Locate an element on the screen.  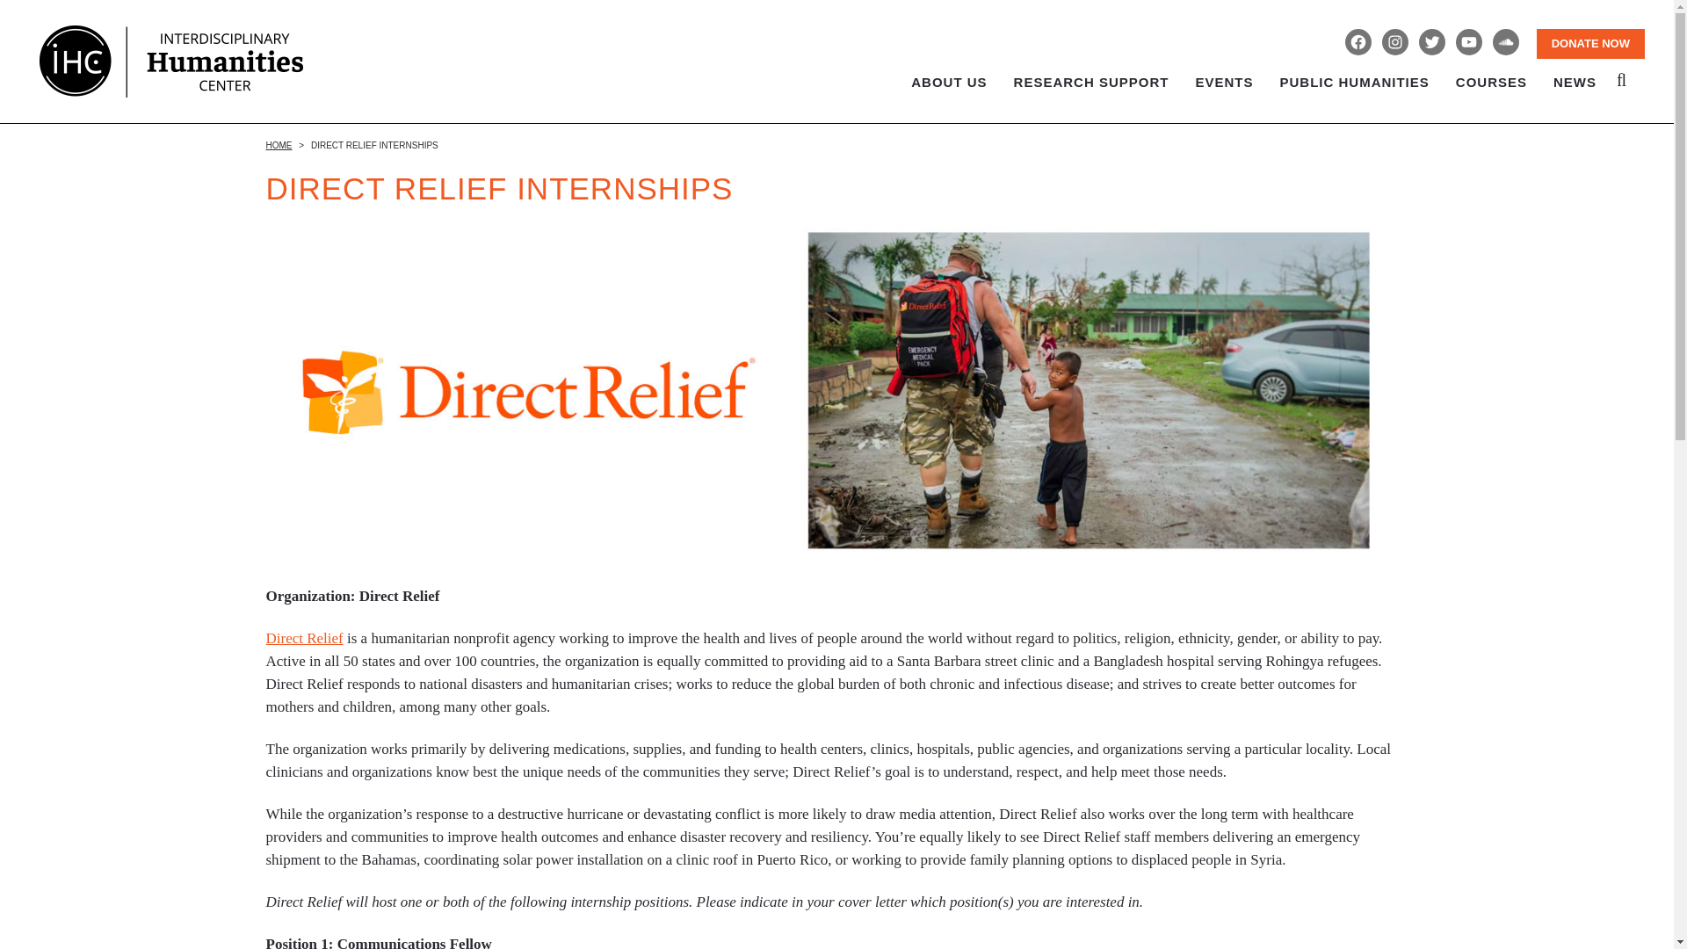
RESEARCH SUPPORT is located at coordinates (1091, 62).